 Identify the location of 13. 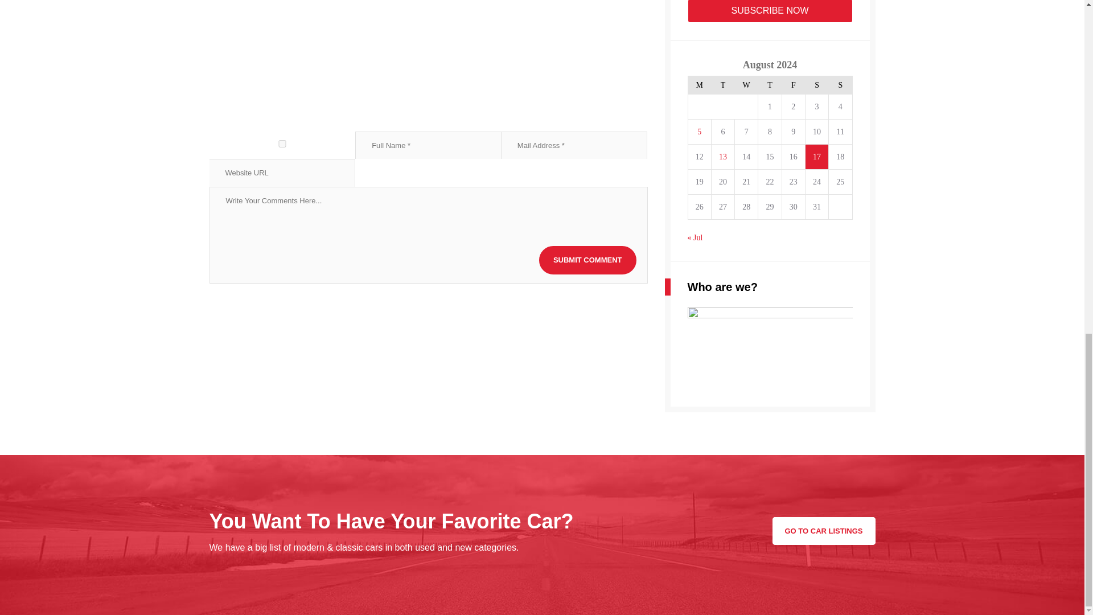
(723, 156).